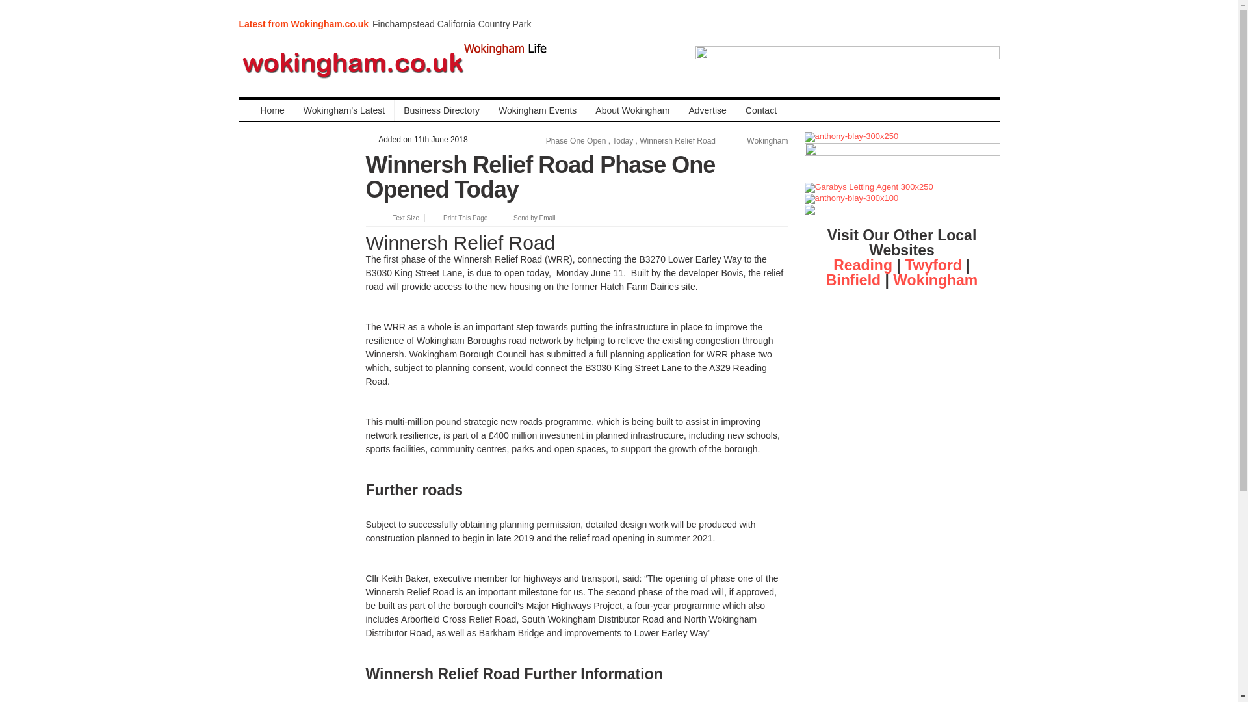 The height and width of the screenshot is (702, 1248). What do you see at coordinates (385, 218) in the screenshot?
I see `Increase Font Size` at bounding box center [385, 218].